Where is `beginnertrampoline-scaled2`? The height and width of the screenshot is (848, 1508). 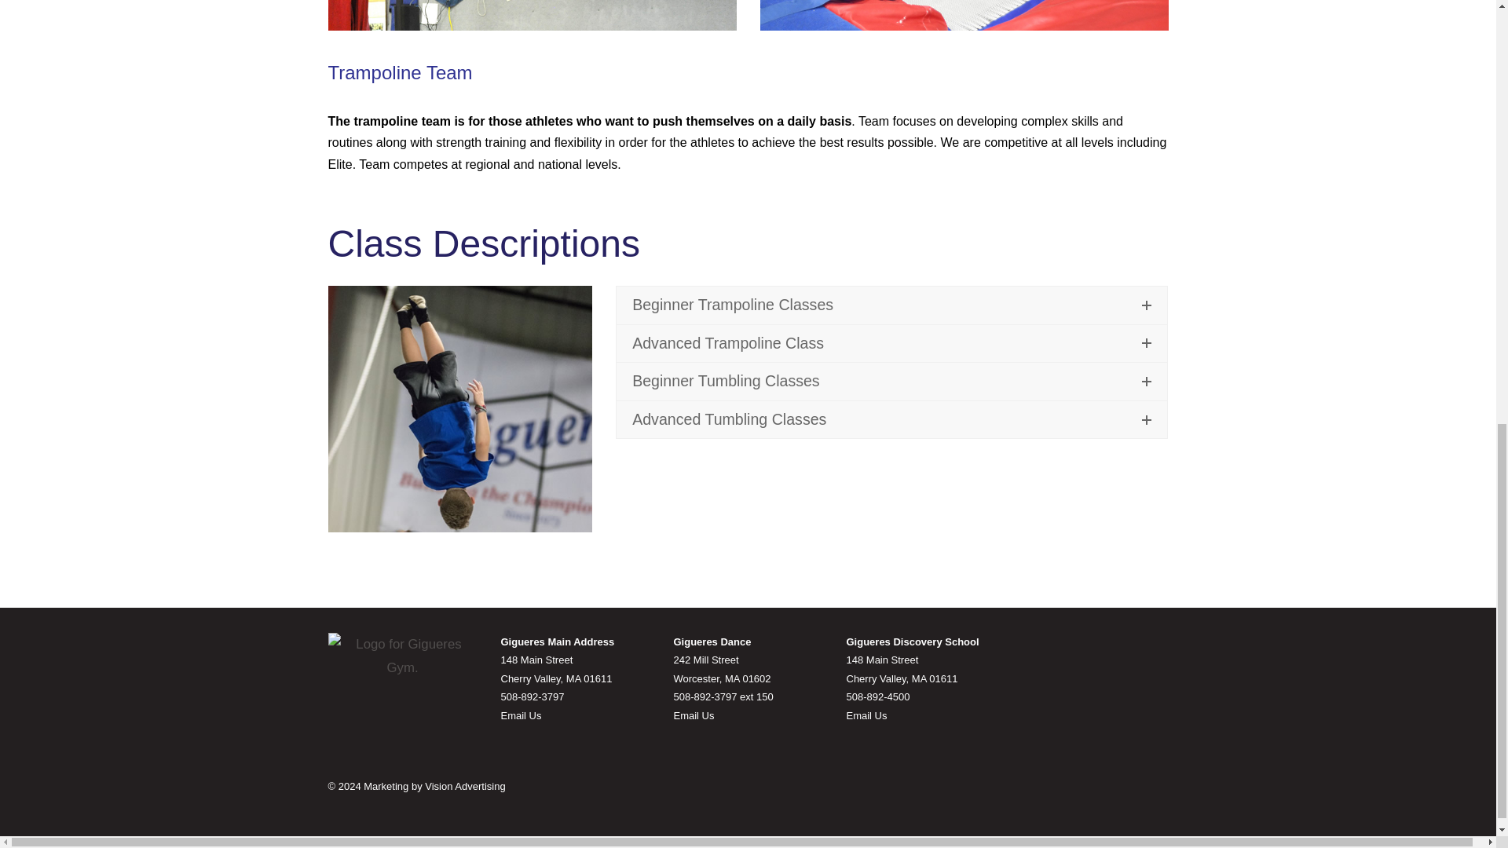
beginnertrampoline-scaled2 is located at coordinates (964, 16).